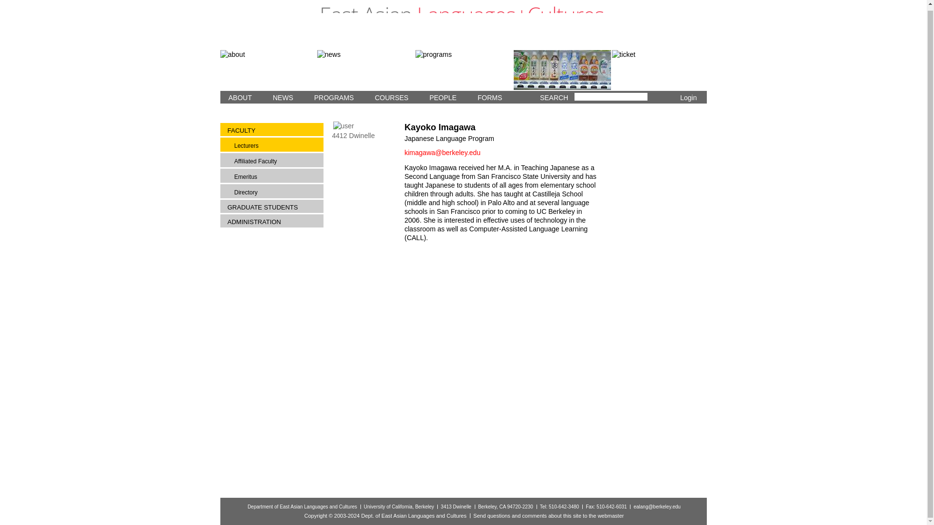 The height and width of the screenshot is (525, 934). I want to click on news, so click(366, 70).